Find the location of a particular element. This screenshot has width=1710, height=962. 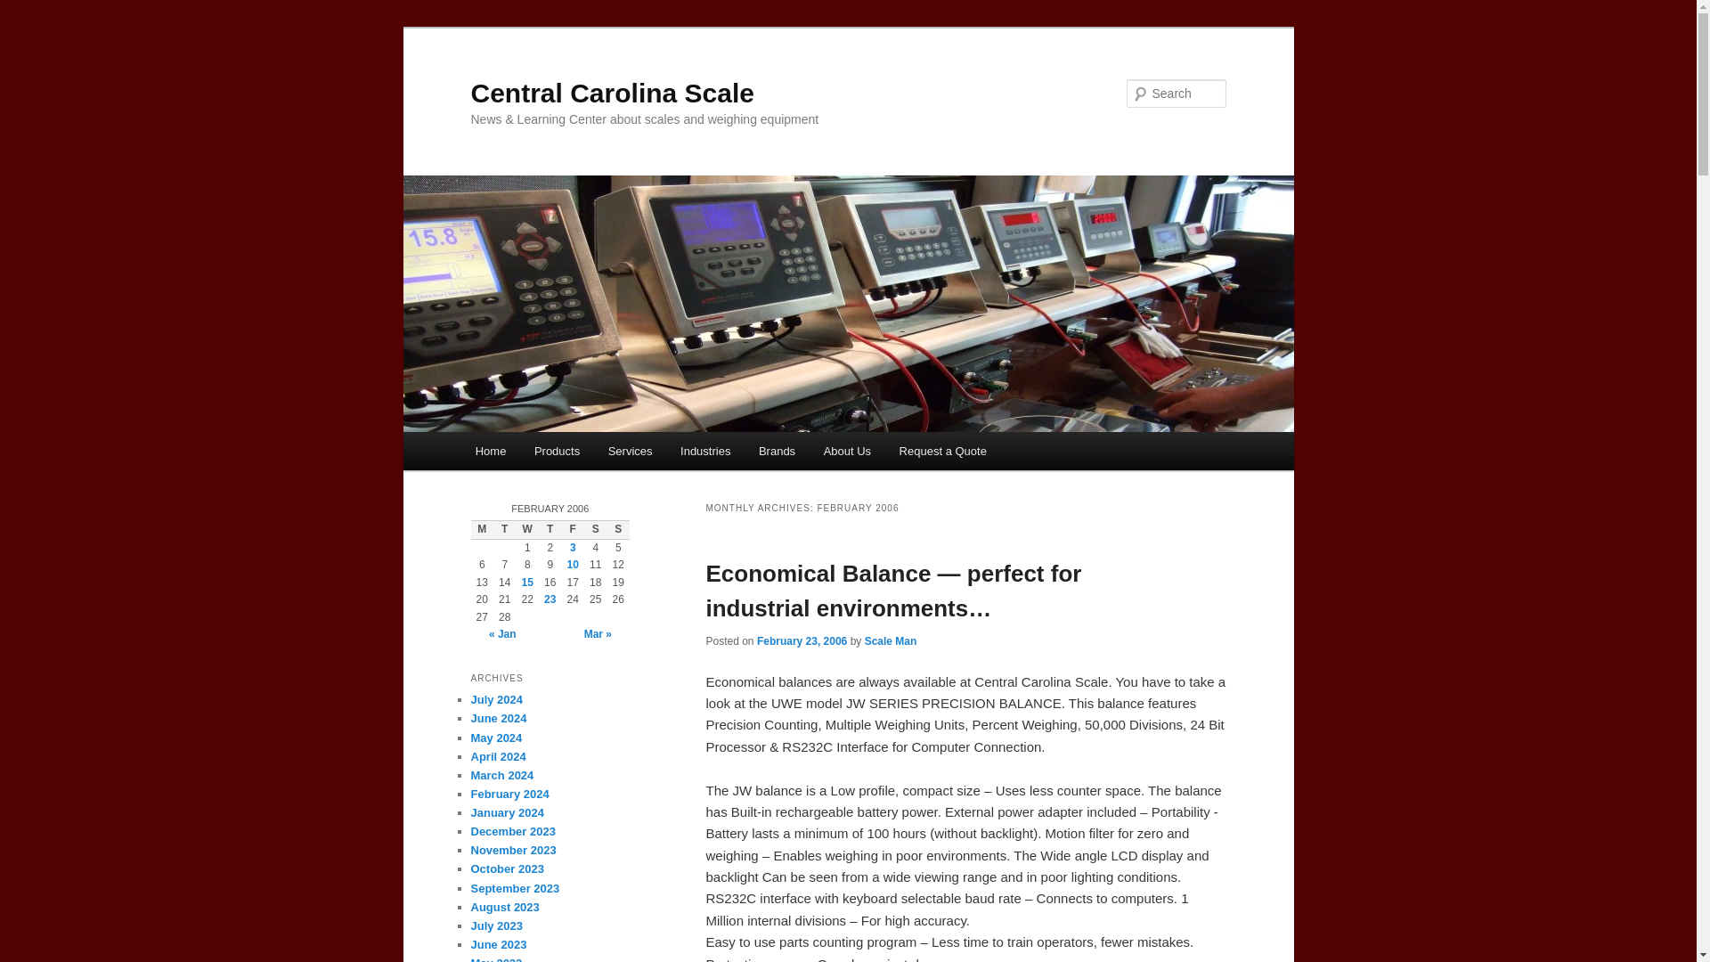

Saturday is located at coordinates (595, 529).